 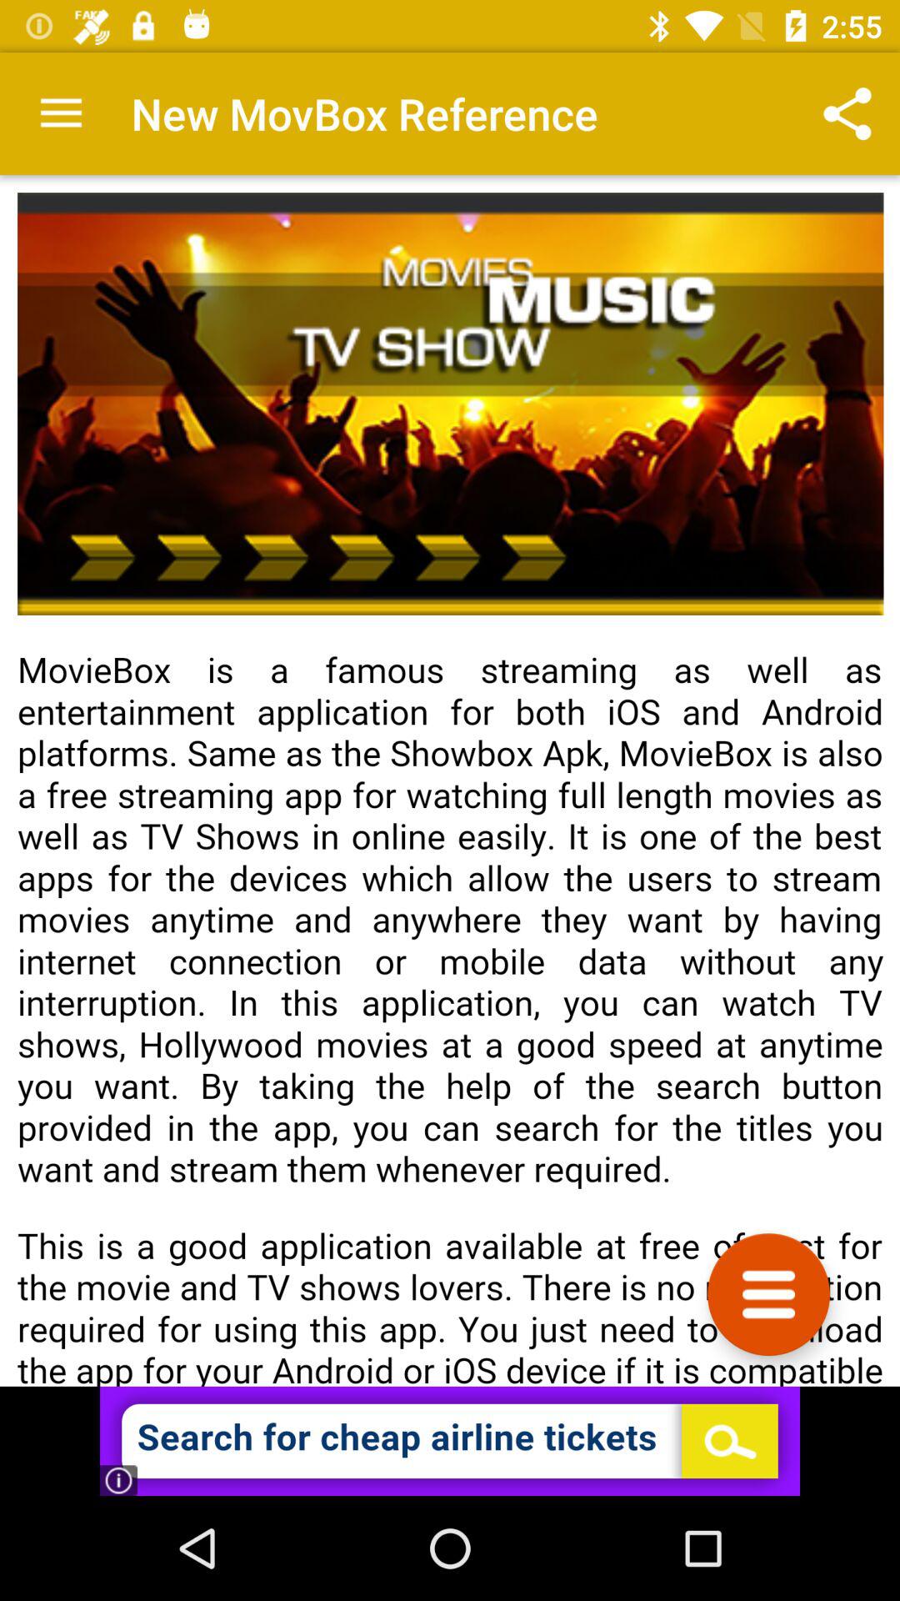 I want to click on go to customize, so click(x=768, y=1294).